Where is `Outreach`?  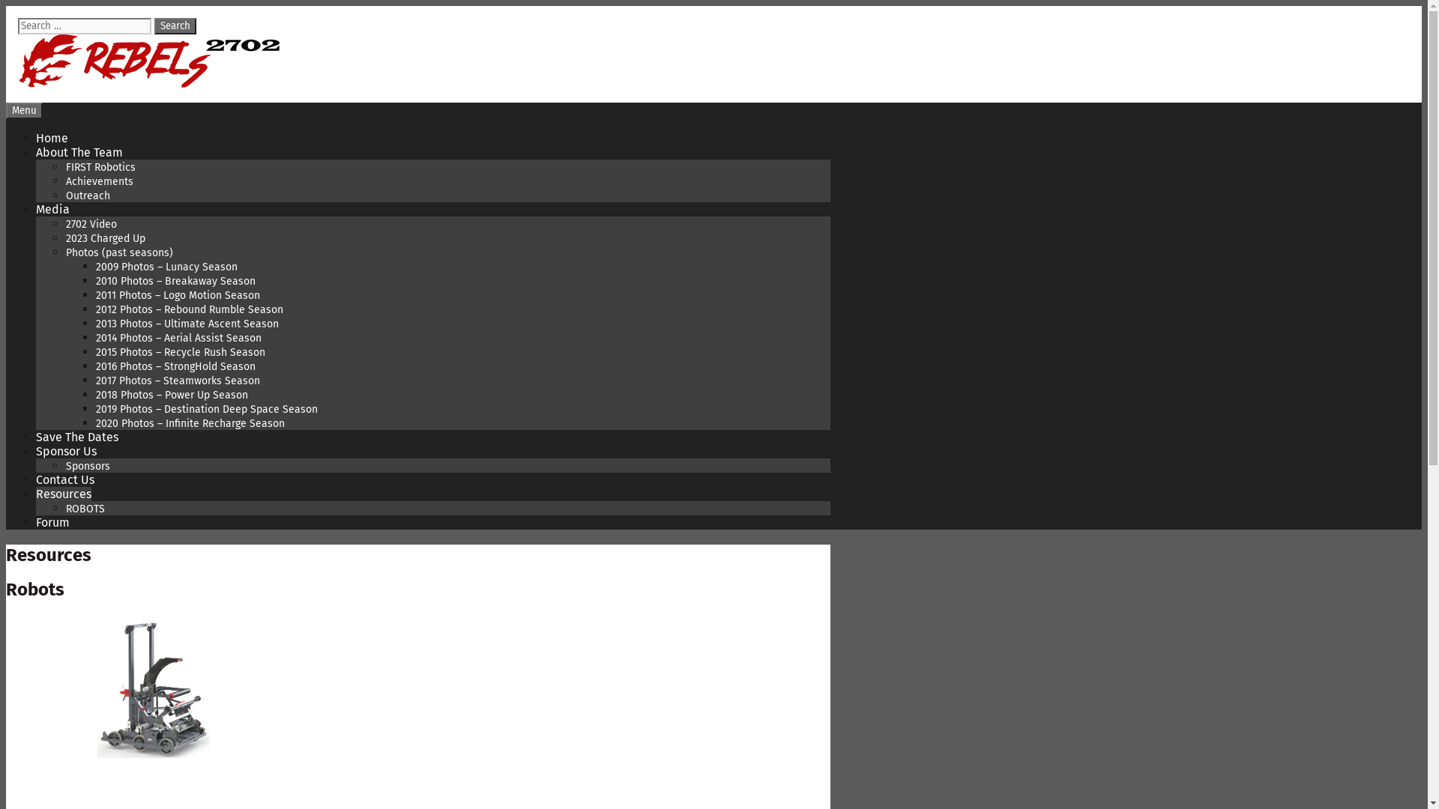 Outreach is located at coordinates (88, 196).